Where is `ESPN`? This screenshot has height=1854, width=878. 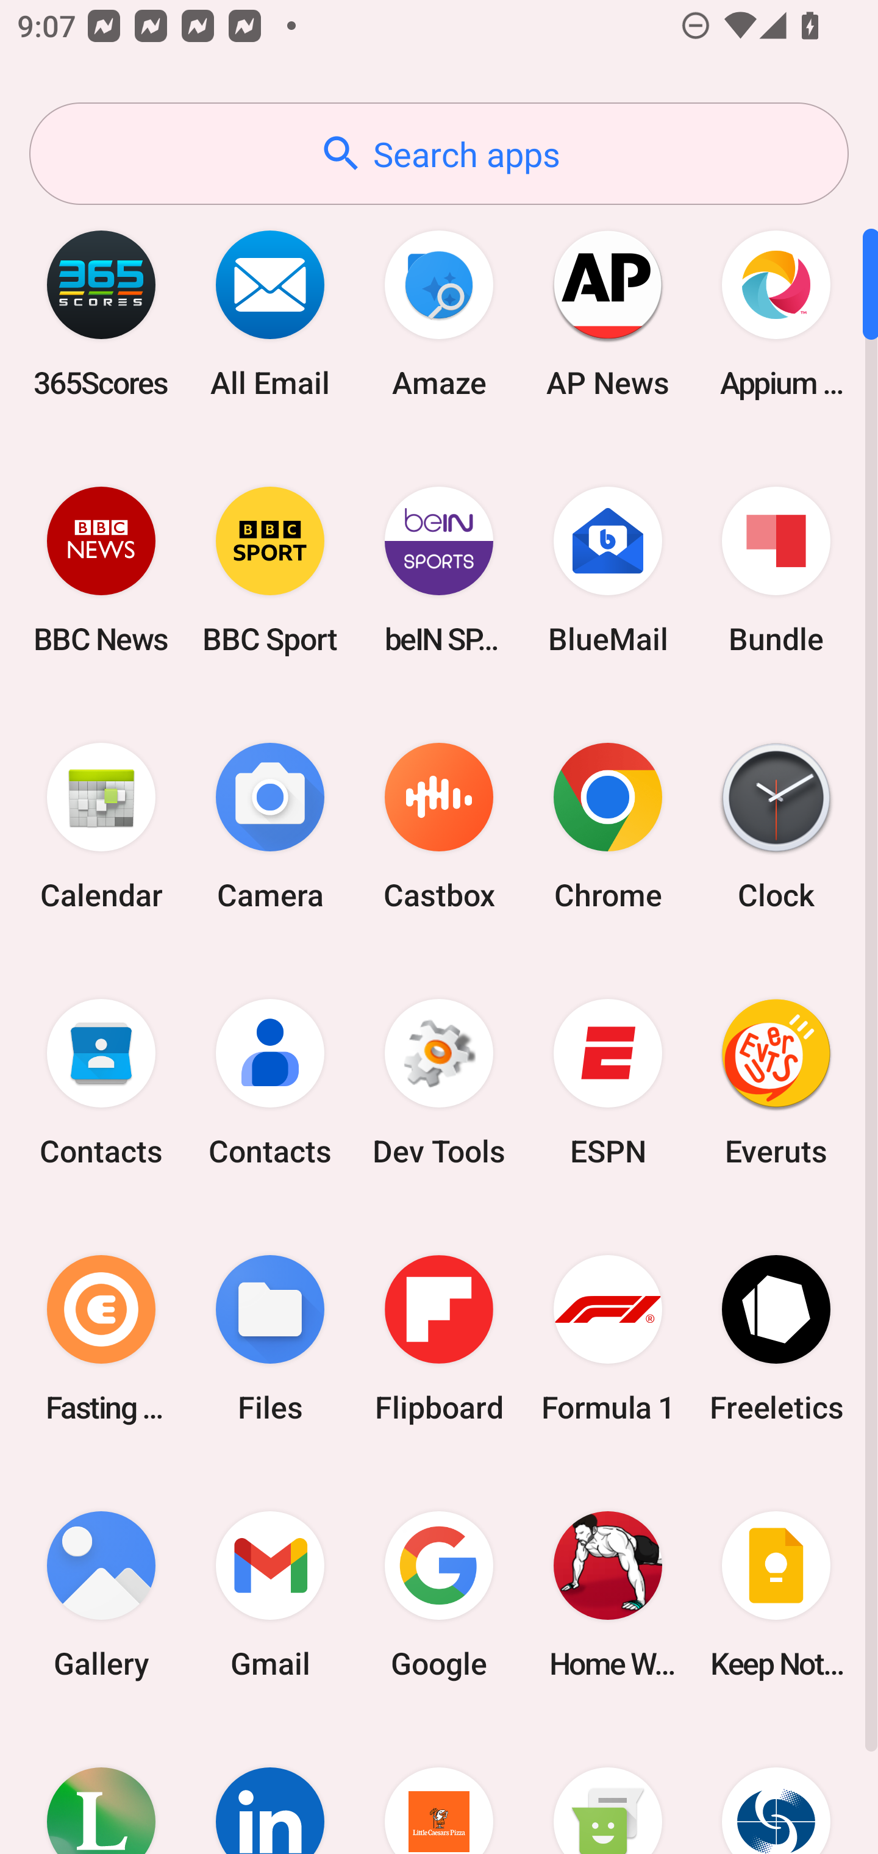
ESPN is located at coordinates (607, 1083).